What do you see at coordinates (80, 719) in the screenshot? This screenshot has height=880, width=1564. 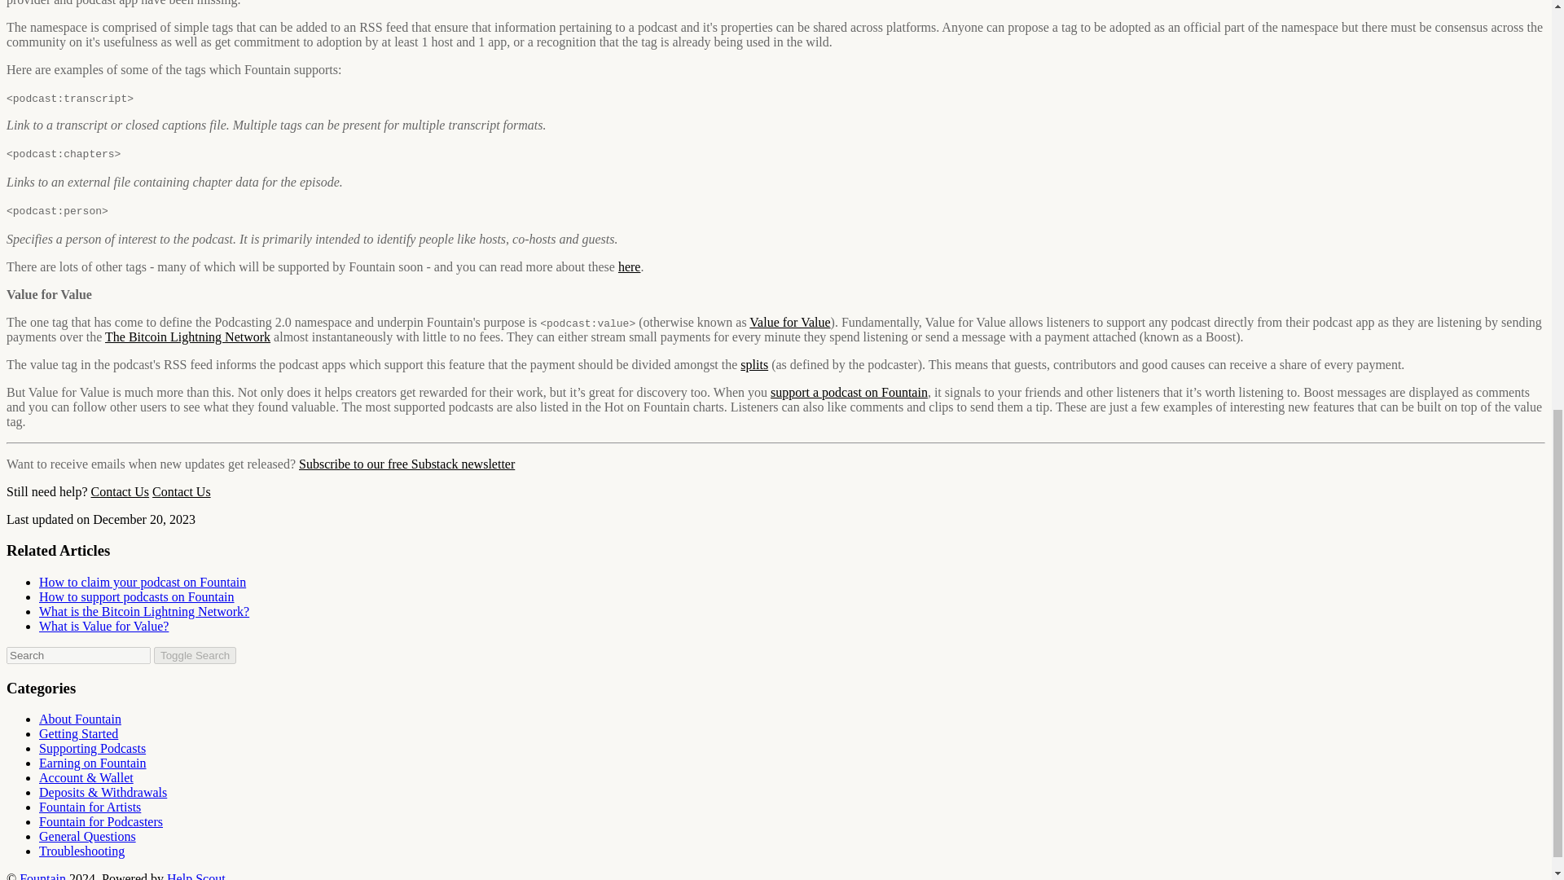 I see `About Fountain` at bounding box center [80, 719].